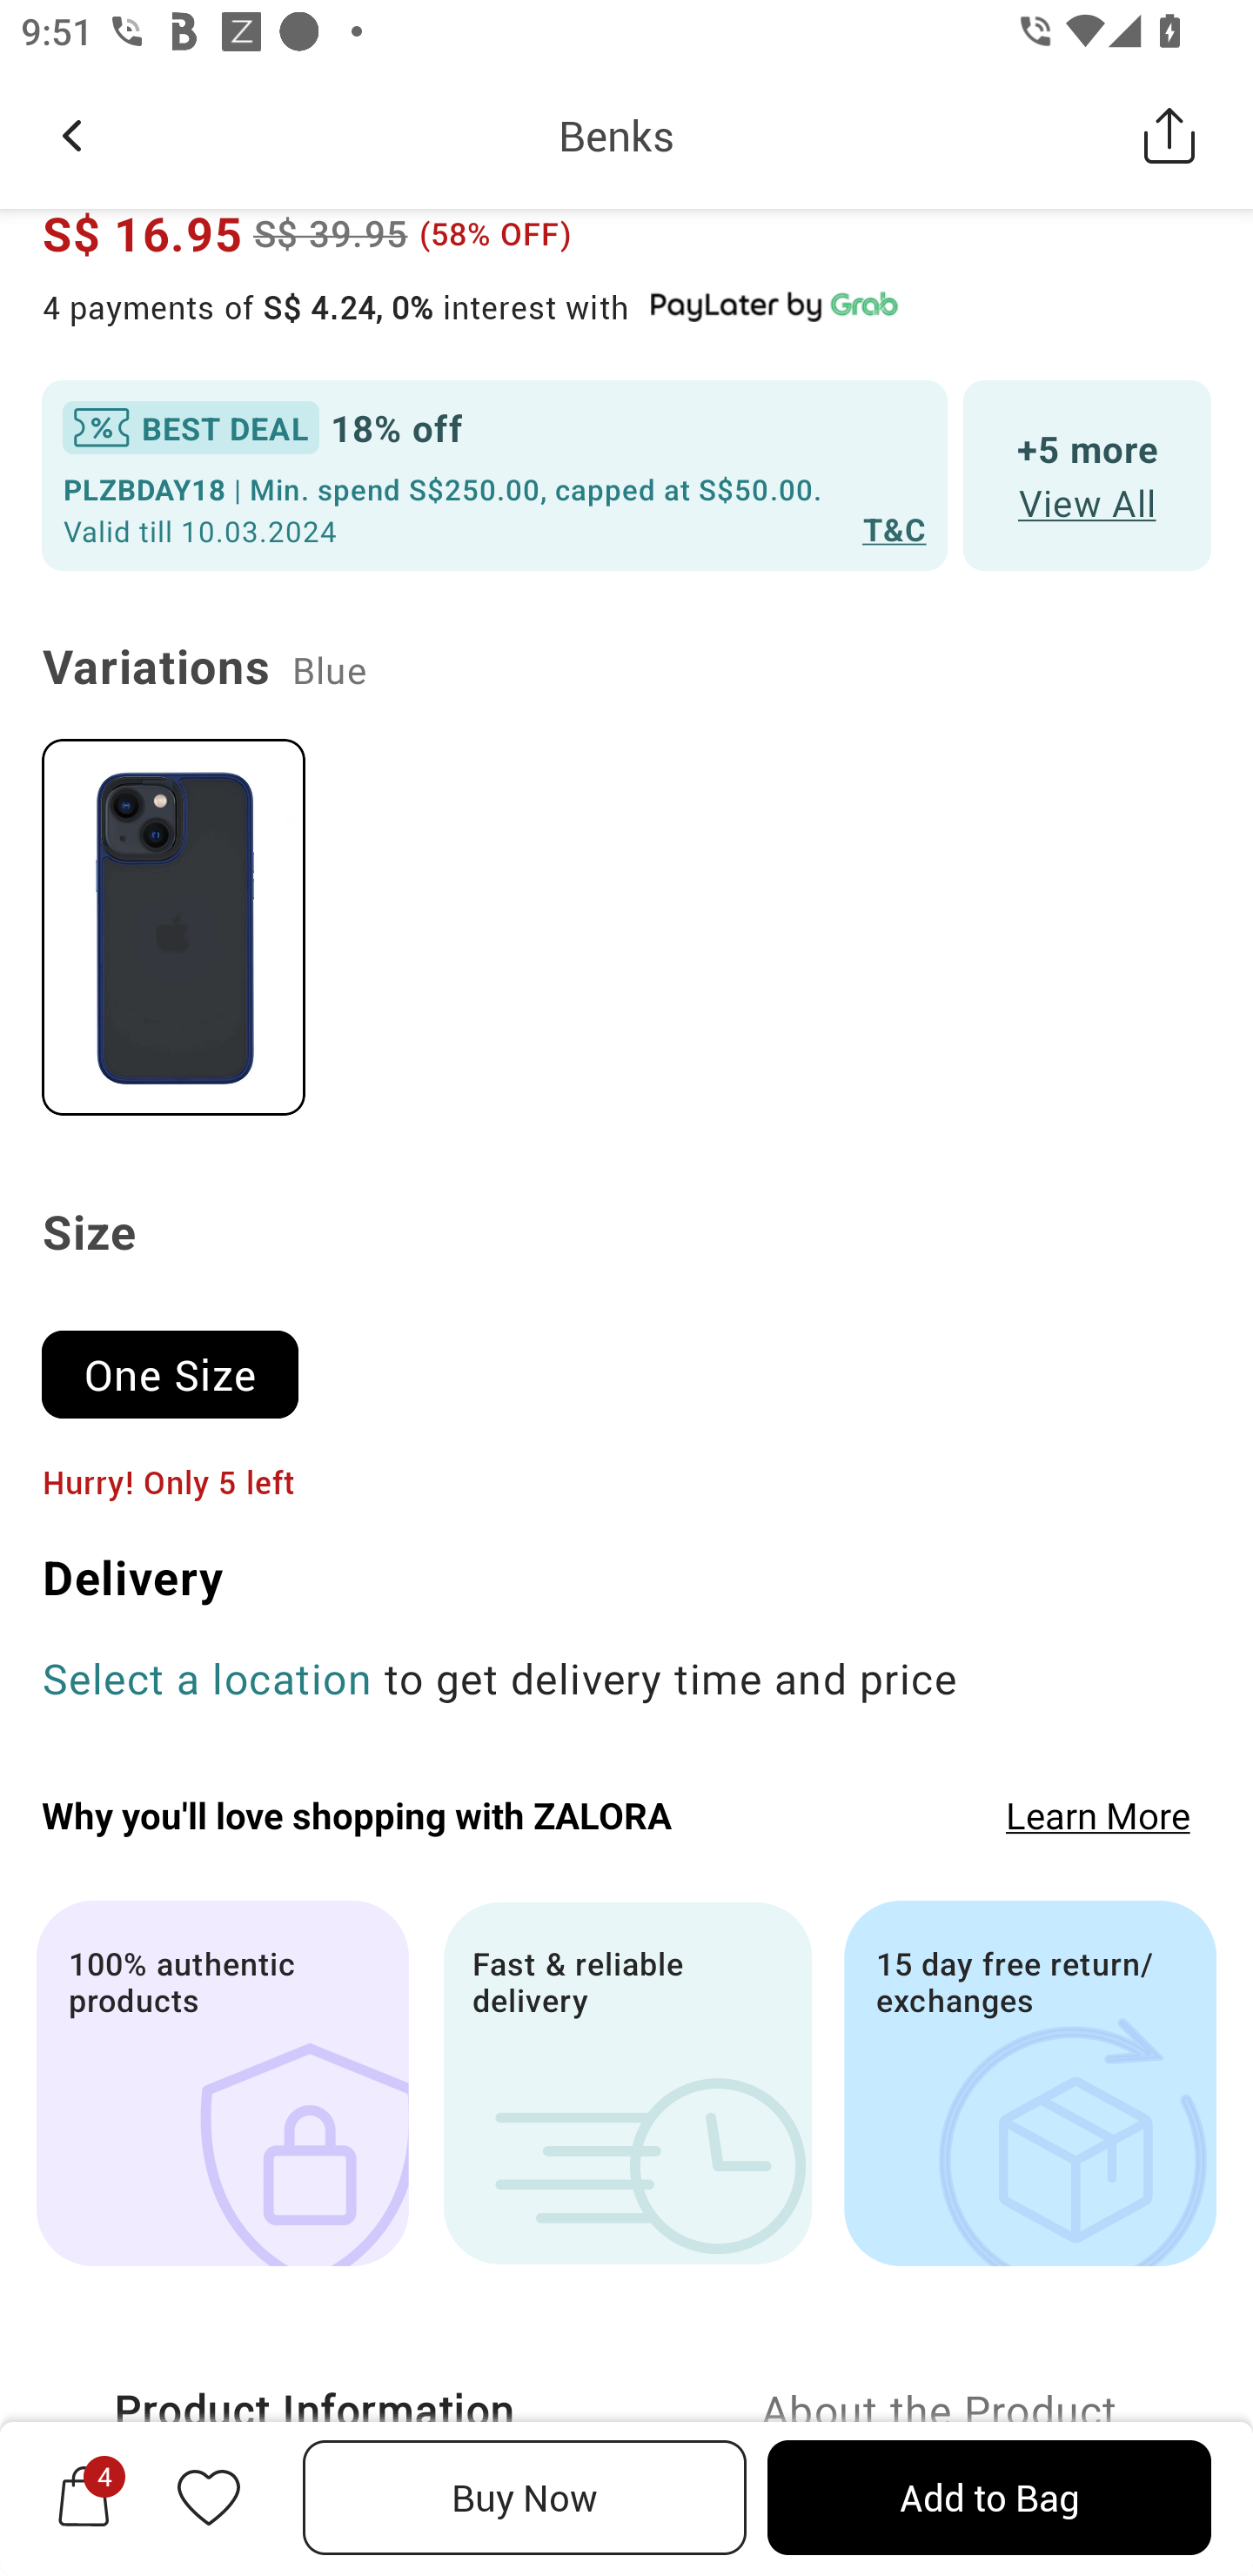 Image resolution: width=1253 pixels, height=2576 pixels. I want to click on T&C, so click(895, 529).